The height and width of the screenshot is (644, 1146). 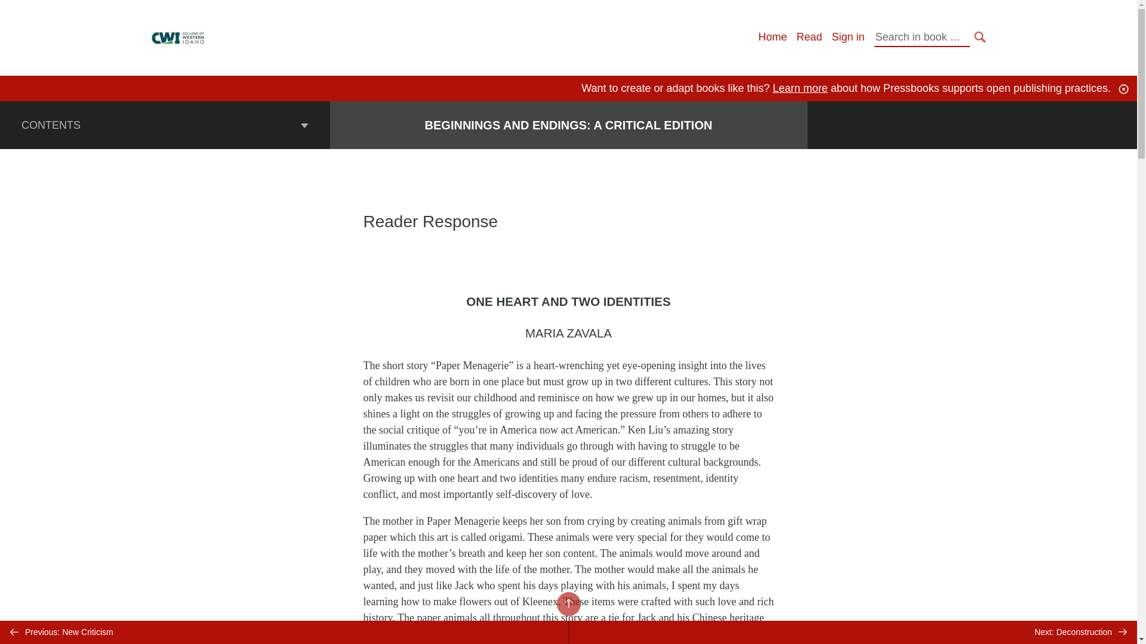 I want to click on Sign in, so click(x=848, y=37).